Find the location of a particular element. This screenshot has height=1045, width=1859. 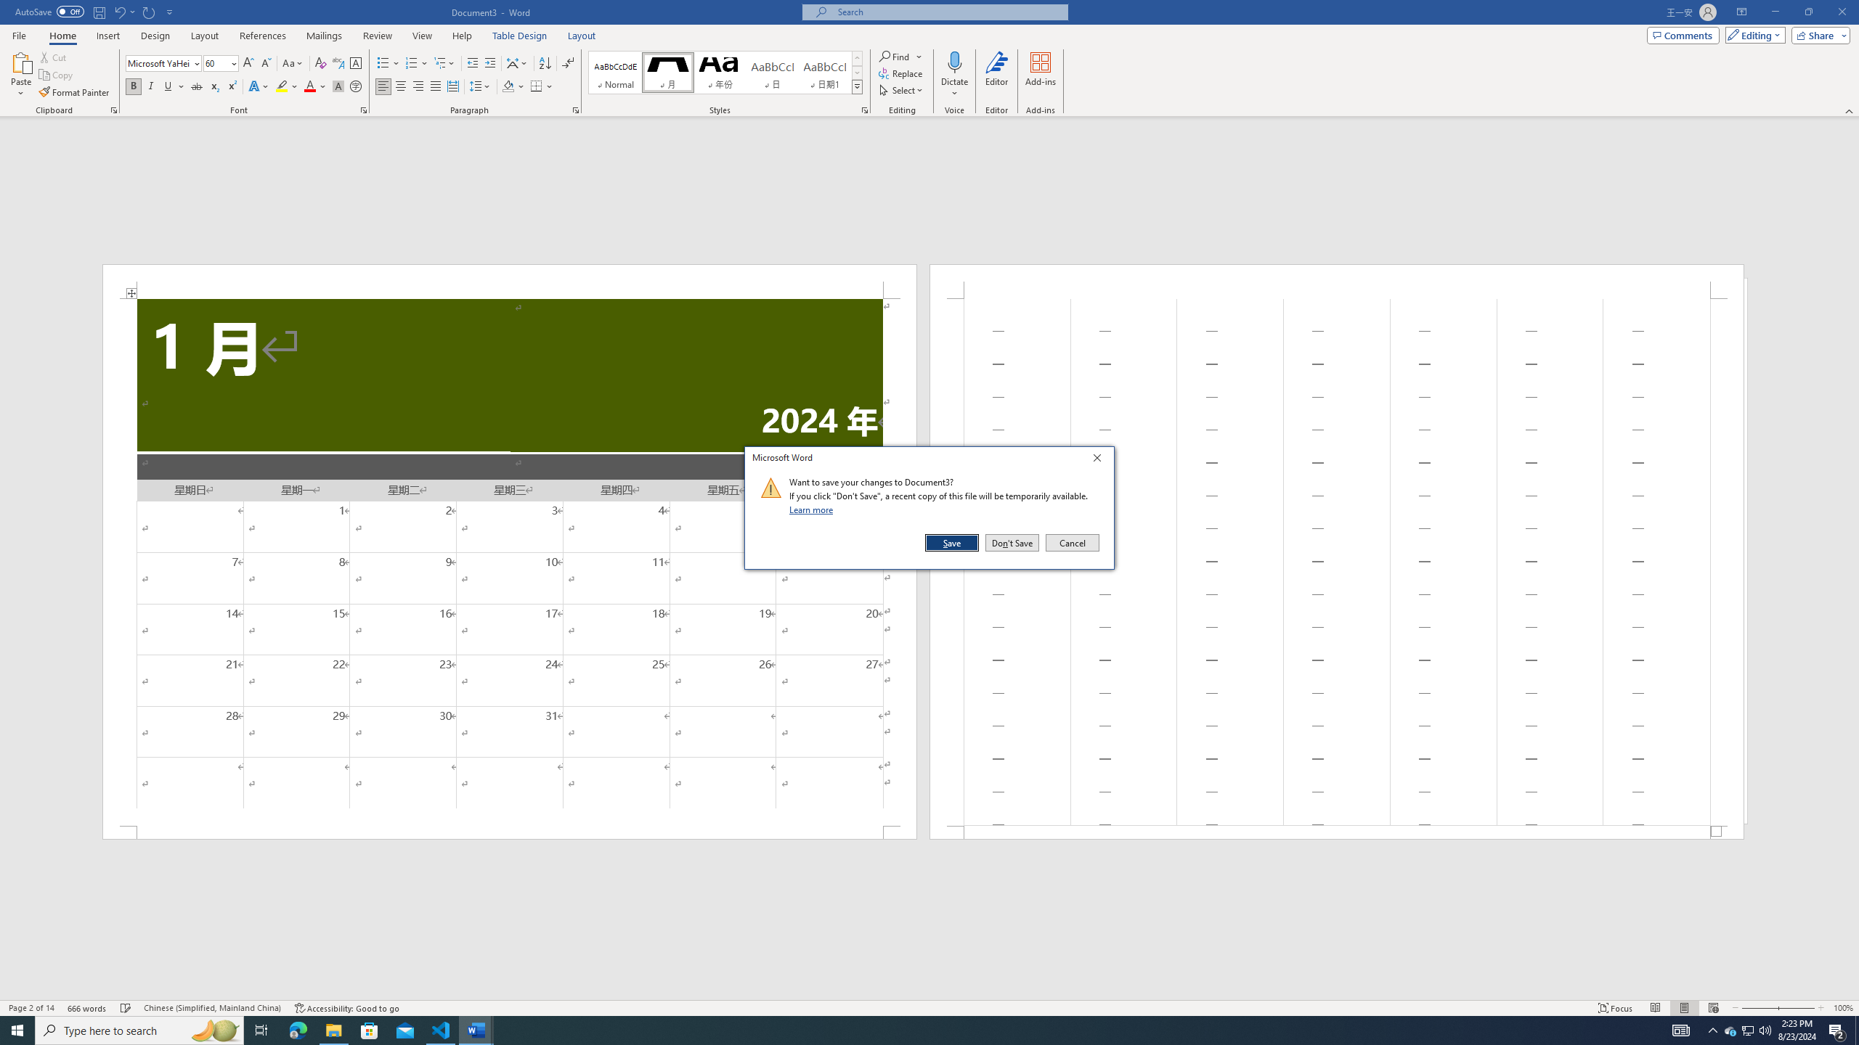

Ribbon Display Options is located at coordinates (1741, 12).